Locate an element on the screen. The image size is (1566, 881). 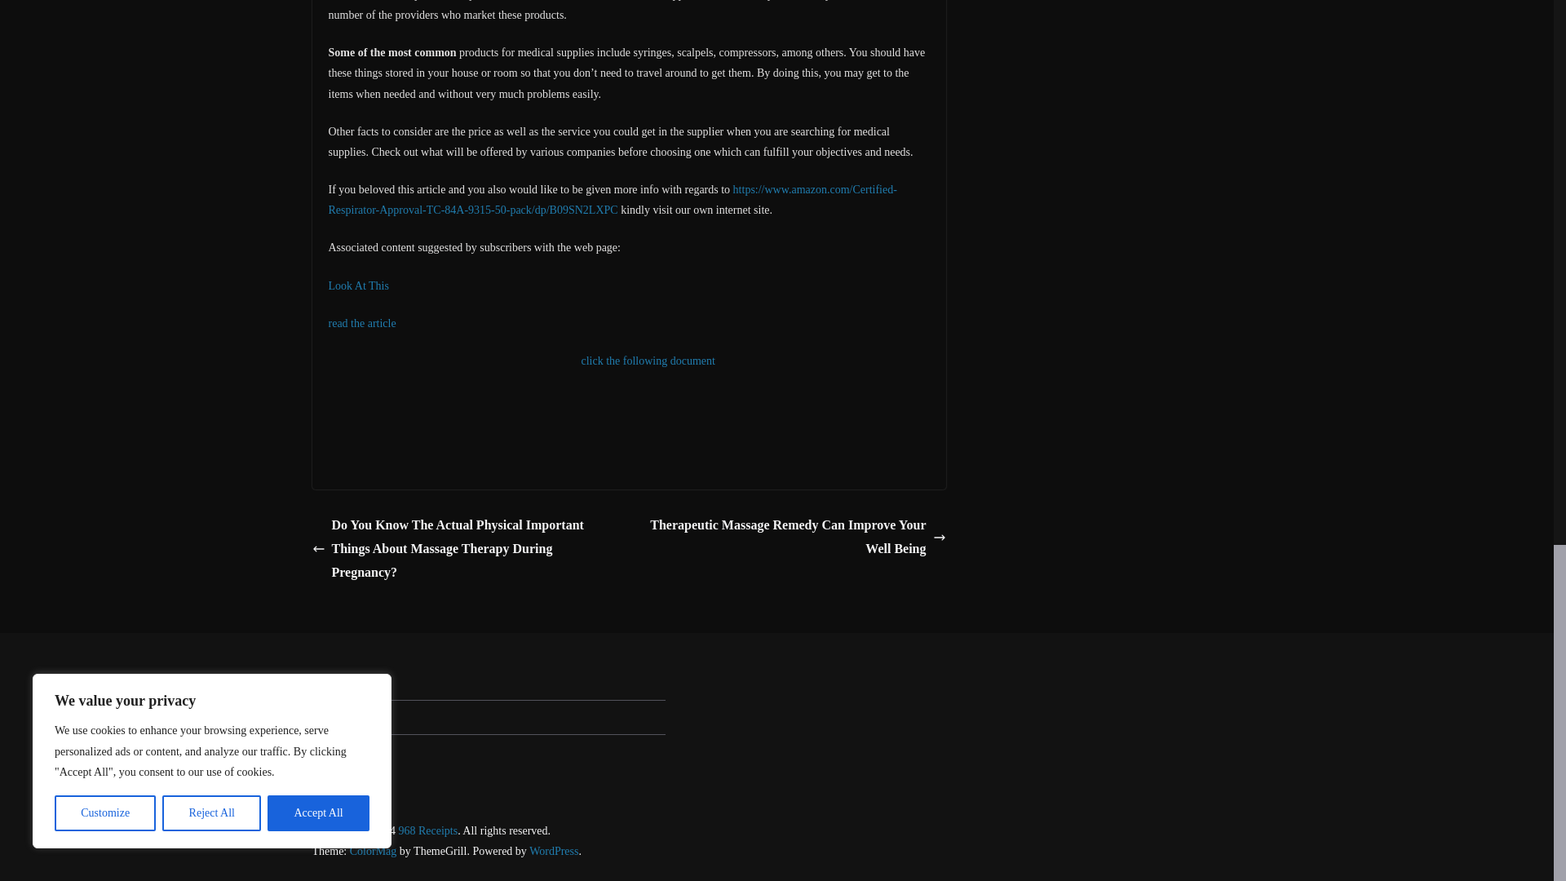
WordPress is located at coordinates (553, 850).